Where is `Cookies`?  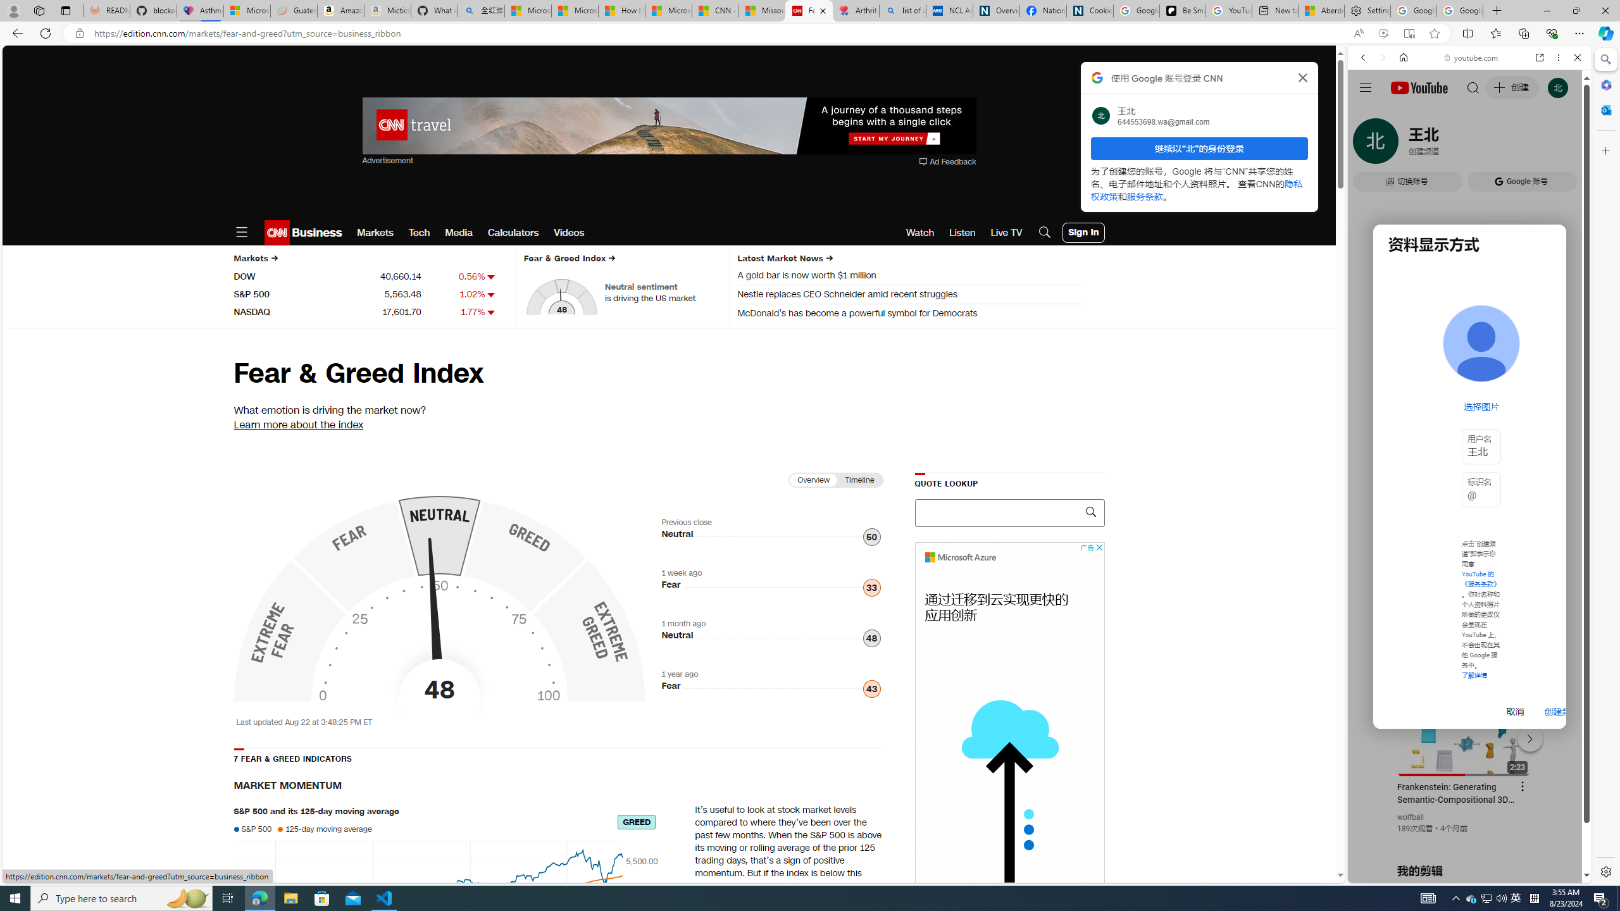
Cookies is located at coordinates (1090, 11).